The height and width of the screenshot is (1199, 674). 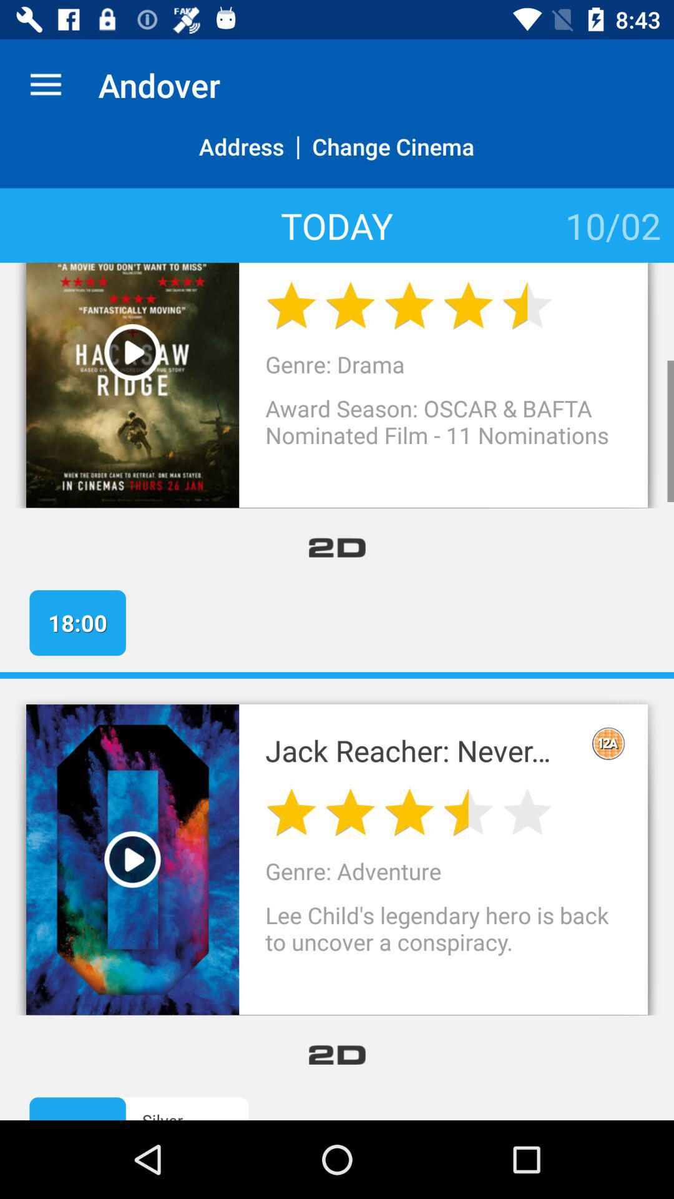 I want to click on play the movie, so click(x=132, y=352).